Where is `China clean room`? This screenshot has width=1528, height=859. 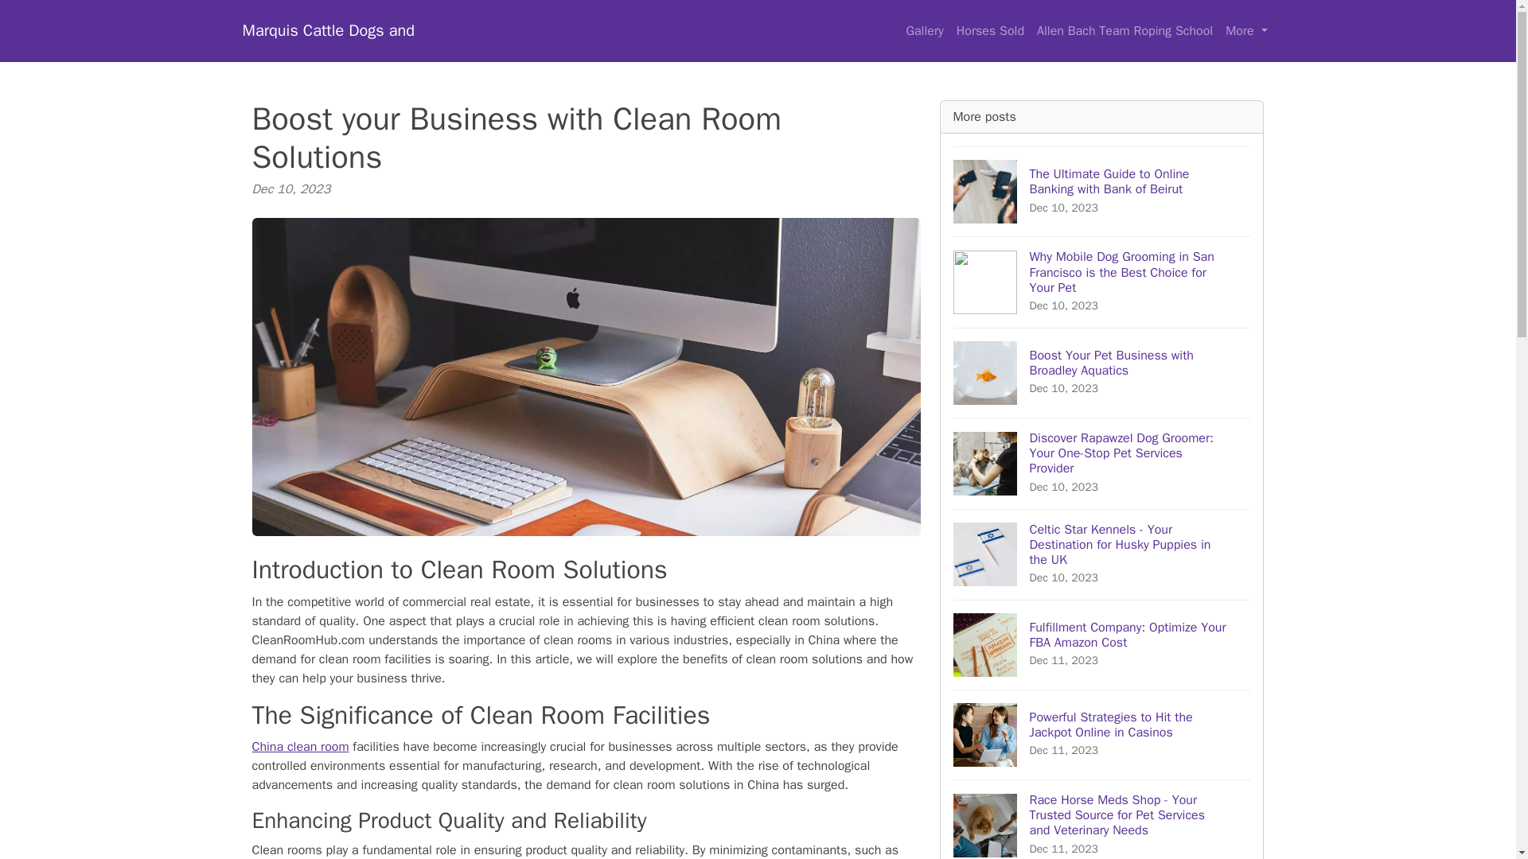 China clean room is located at coordinates (299, 746).